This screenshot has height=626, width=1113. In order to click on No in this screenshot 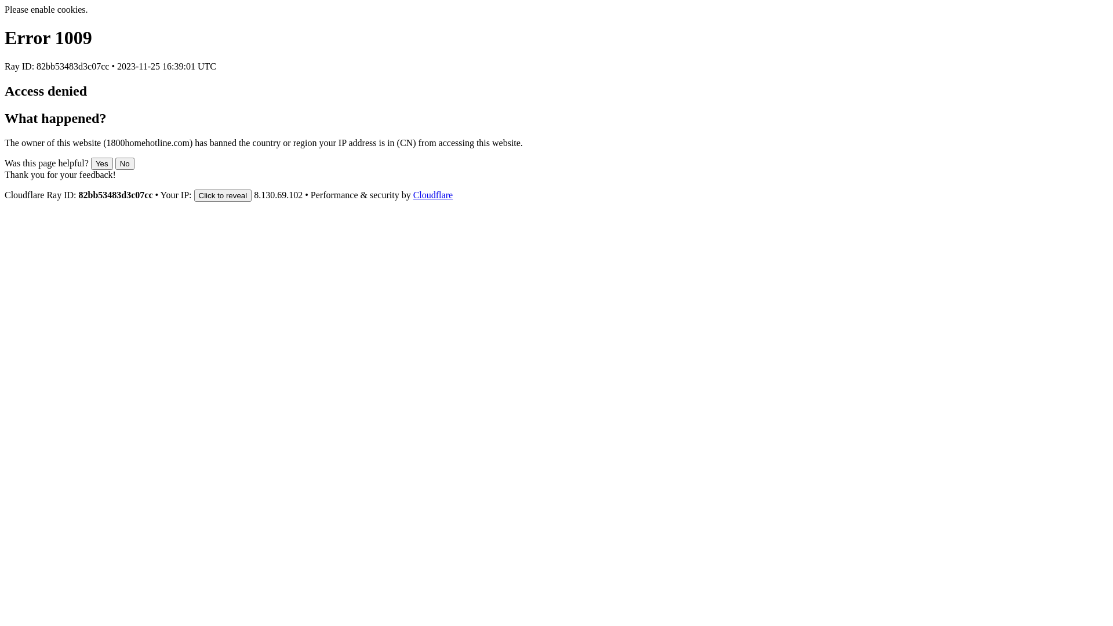, I will do `click(125, 163)`.